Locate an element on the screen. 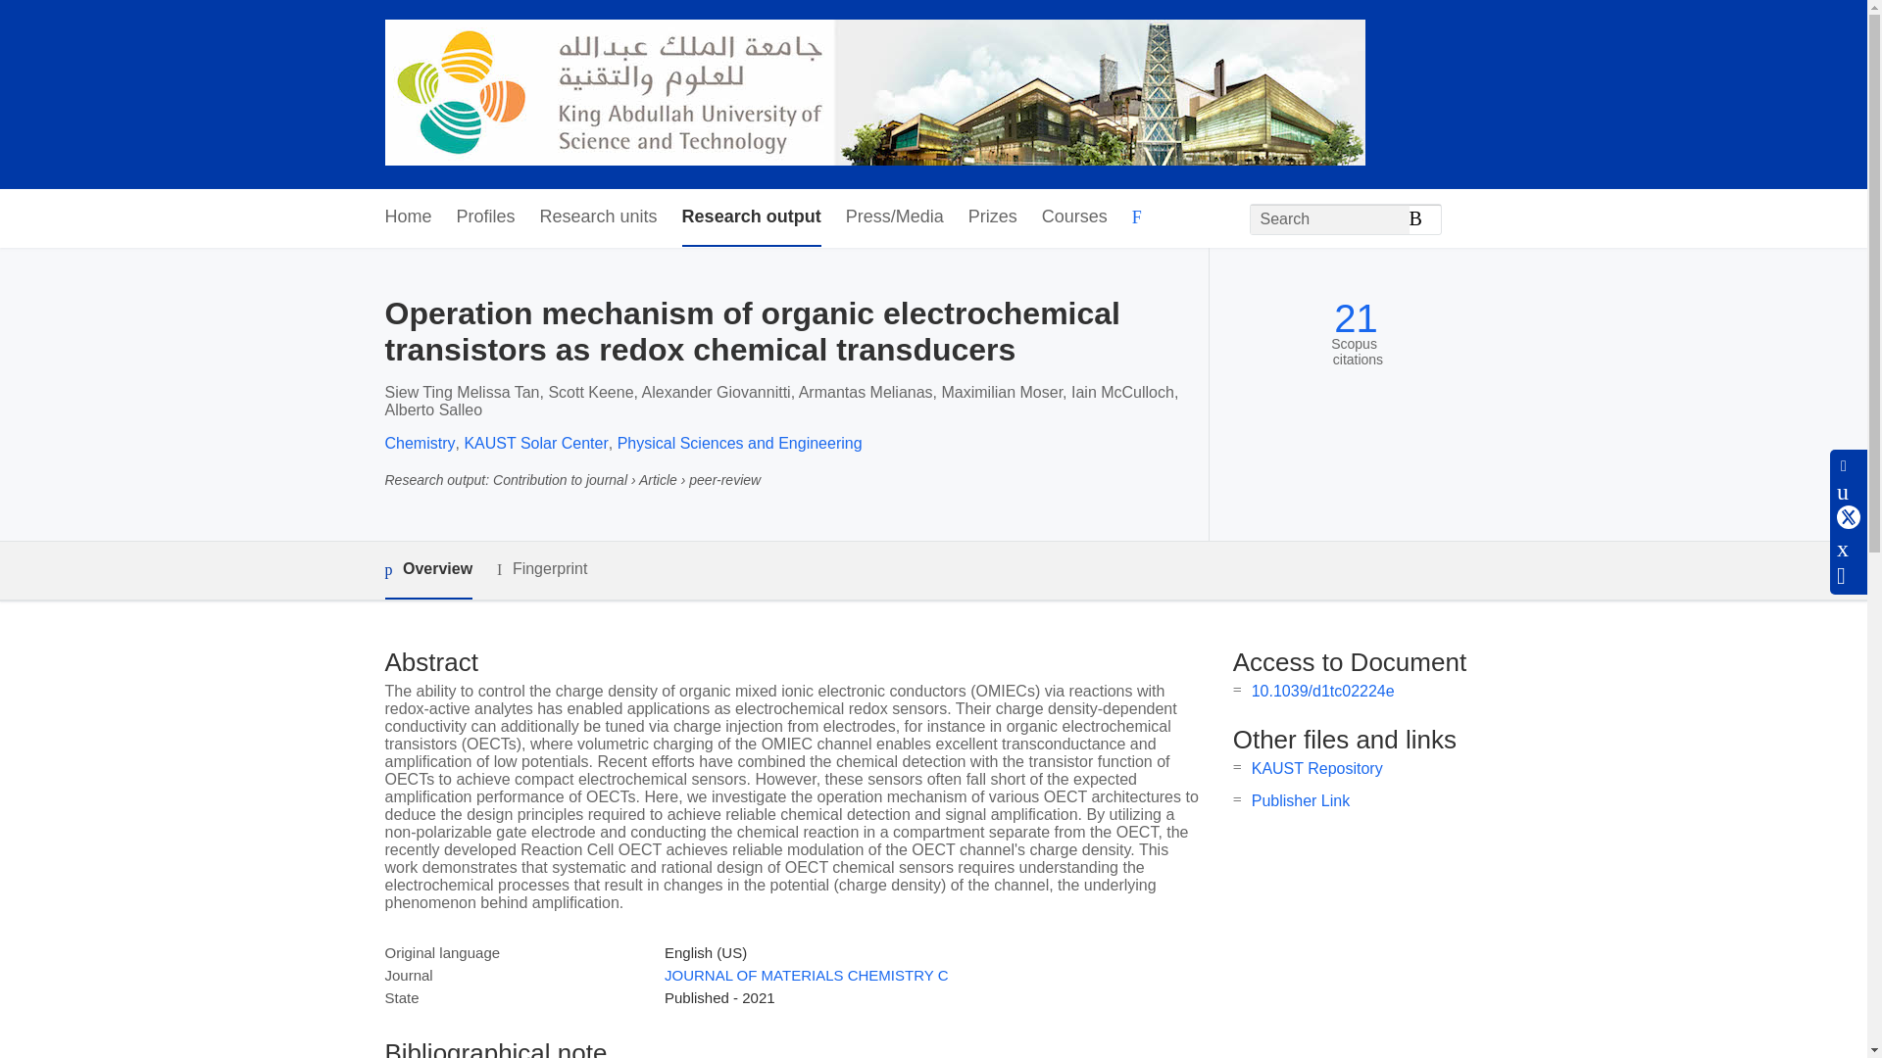 This screenshot has height=1058, width=1882. Profiles is located at coordinates (486, 217).